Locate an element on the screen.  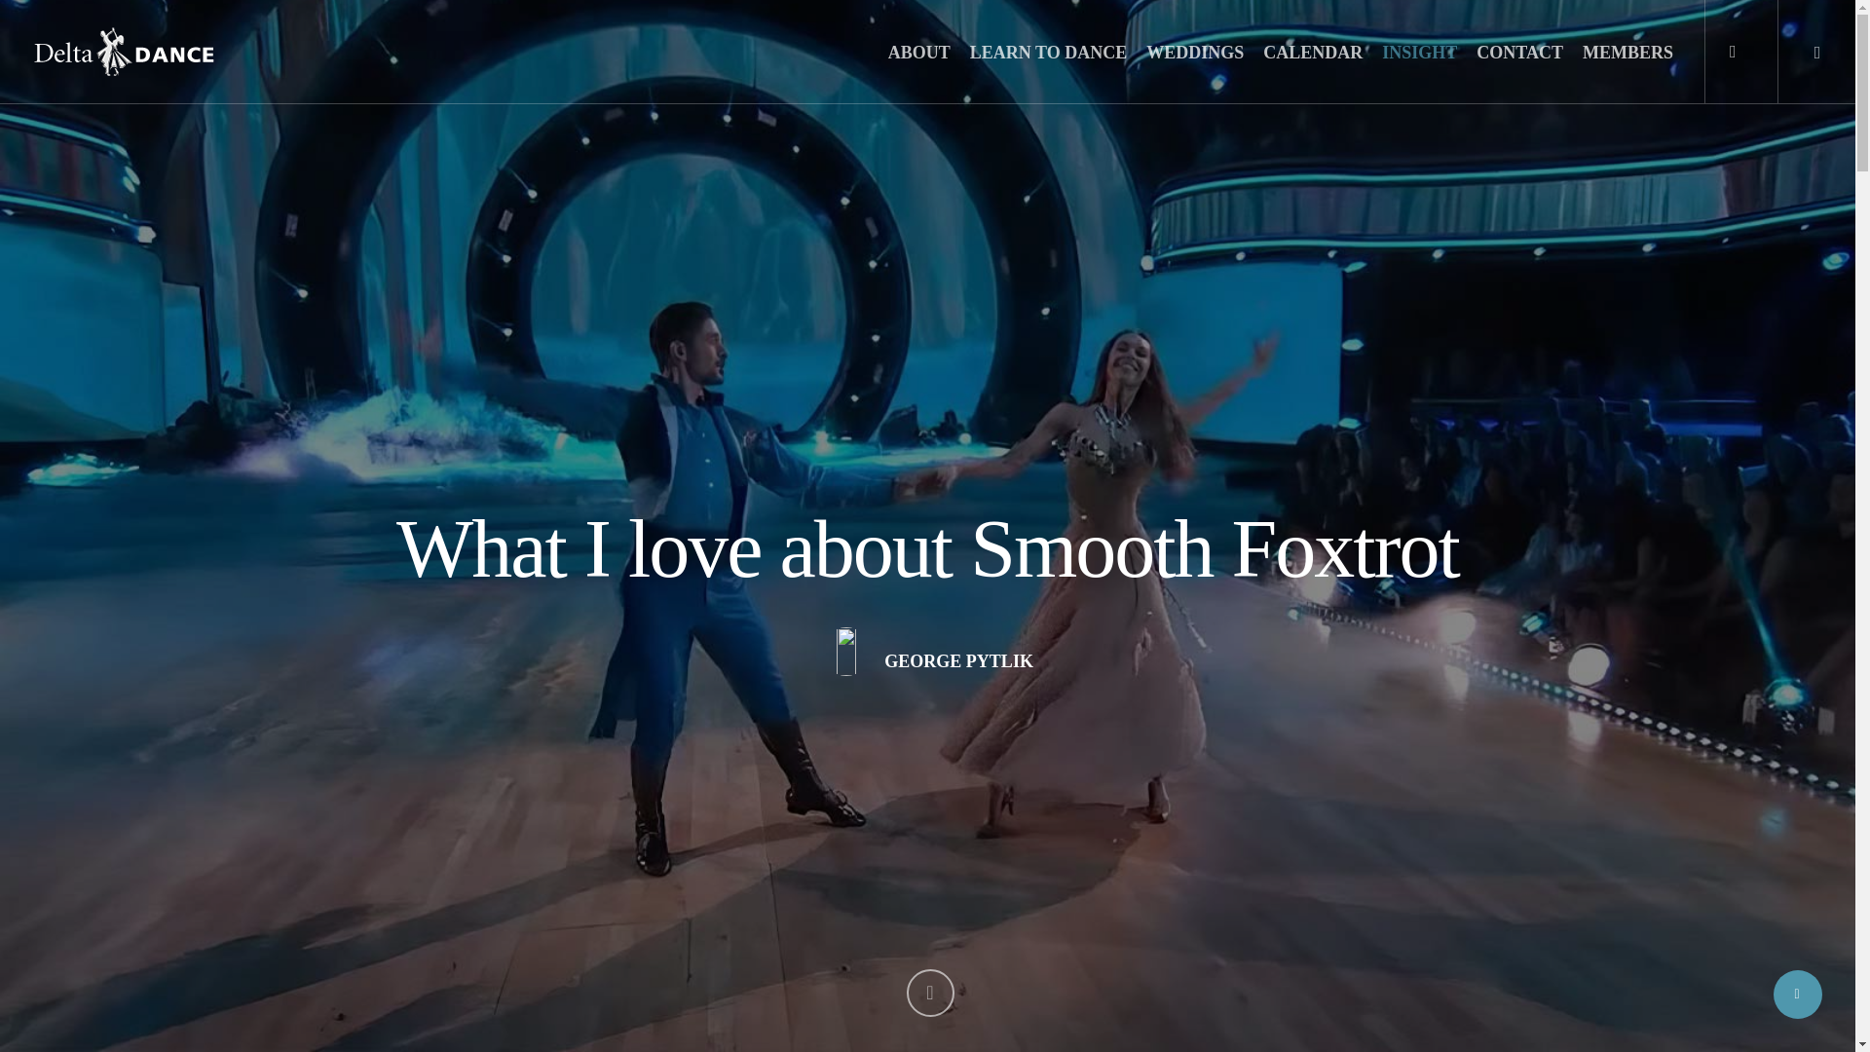
GEORGE PYTLIK is located at coordinates (958, 660).